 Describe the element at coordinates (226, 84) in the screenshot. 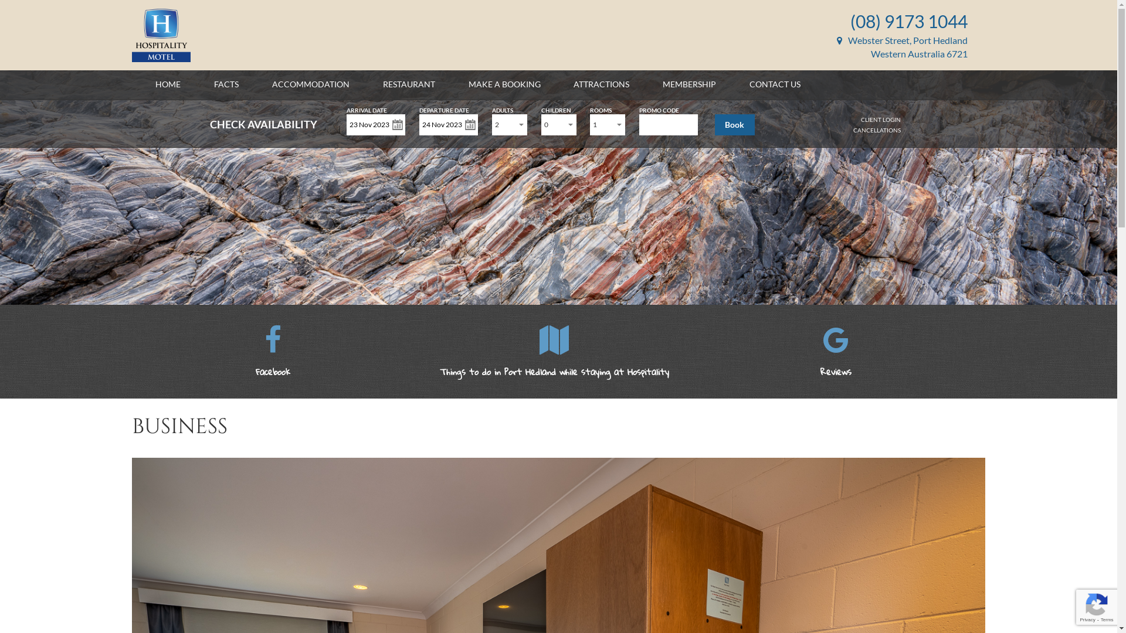

I see `FACTS` at that location.